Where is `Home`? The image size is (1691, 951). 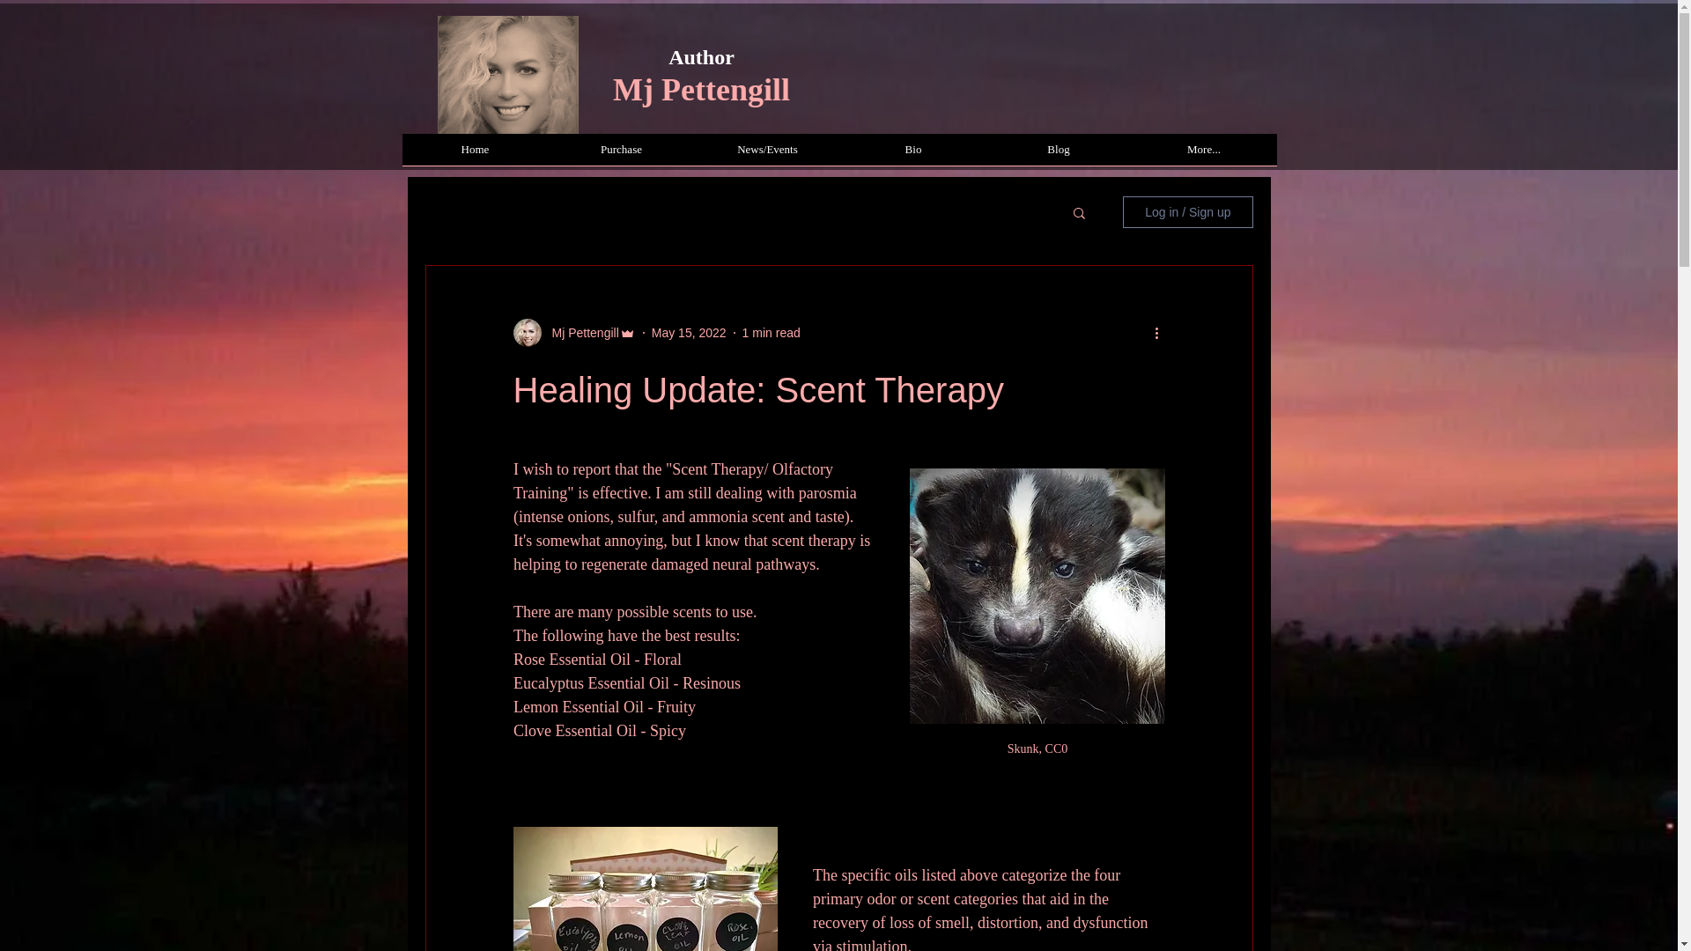
Home is located at coordinates (475, 155).